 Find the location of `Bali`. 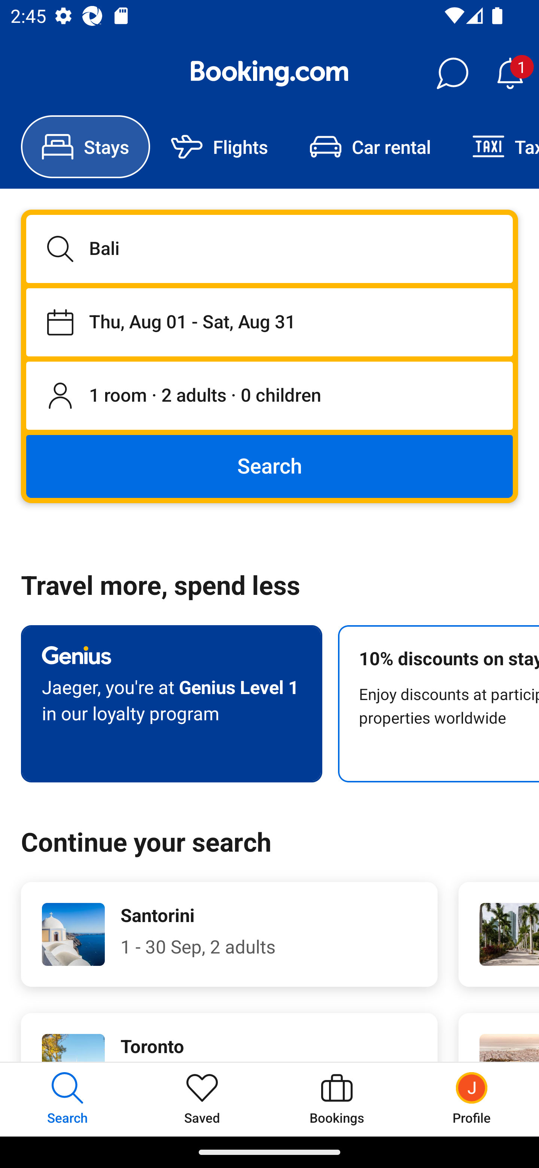

Bali is located at coordinates (269, 249).